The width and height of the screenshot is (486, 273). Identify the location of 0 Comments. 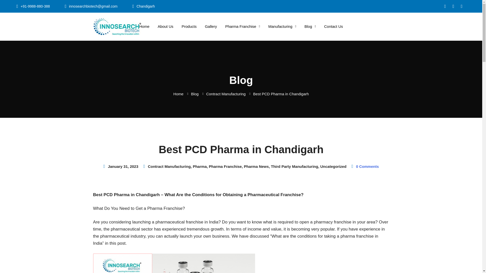
(368, 166).